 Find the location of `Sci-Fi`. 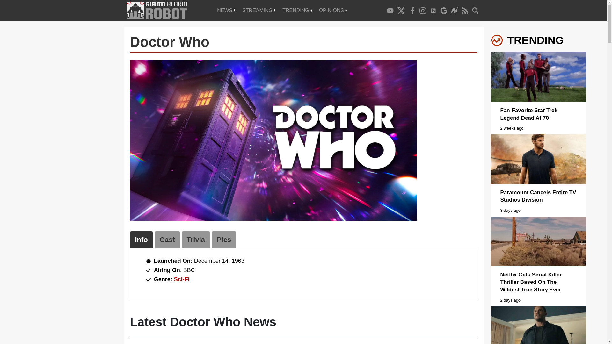

Sci-Fi is located at coordinates (182, 279).